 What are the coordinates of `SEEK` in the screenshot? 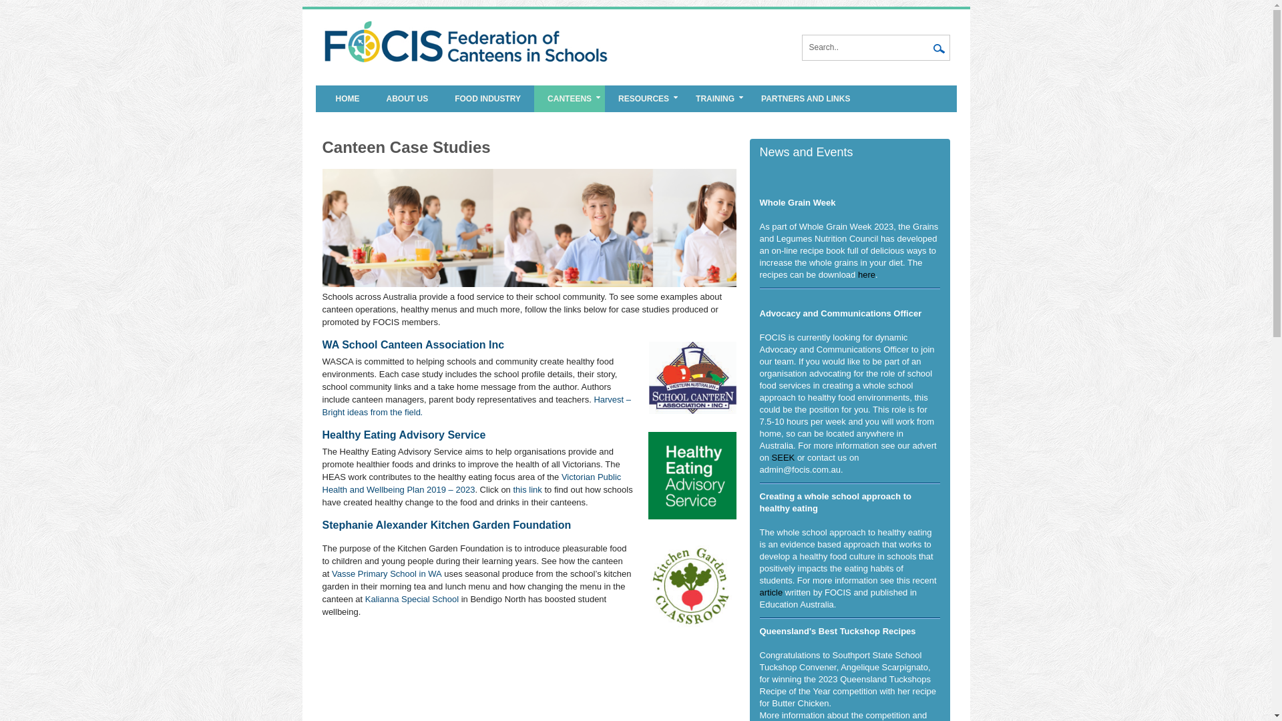 It's located at (784, 458).